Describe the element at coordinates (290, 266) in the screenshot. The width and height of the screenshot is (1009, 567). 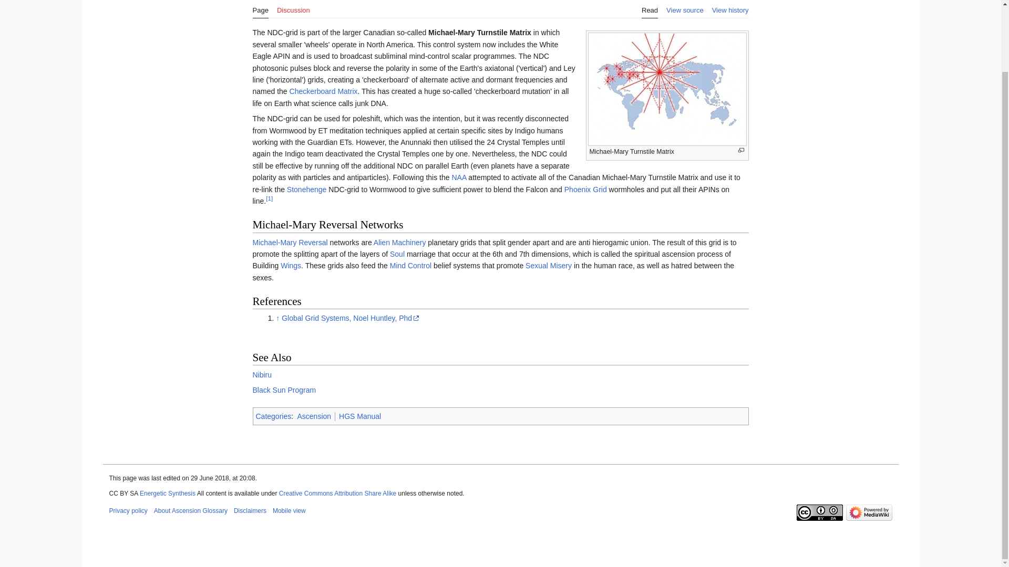
I see `Wings` at that location.